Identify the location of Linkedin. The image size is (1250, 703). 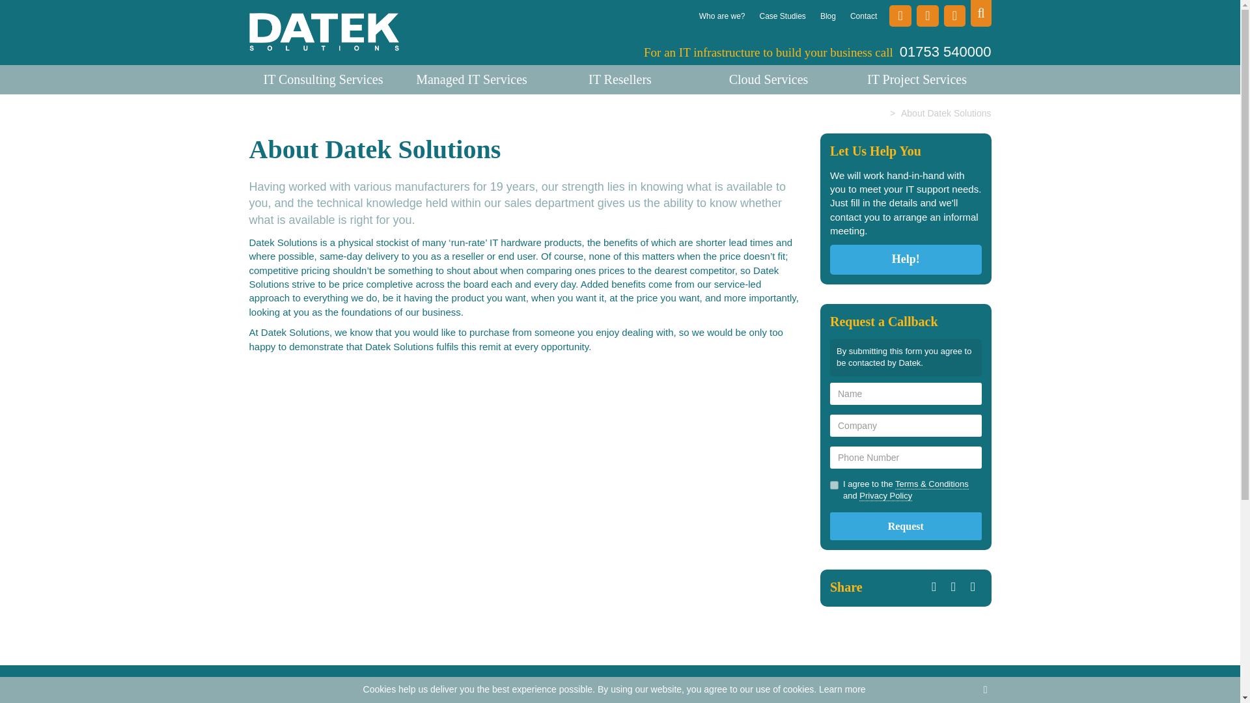
(973, 586).